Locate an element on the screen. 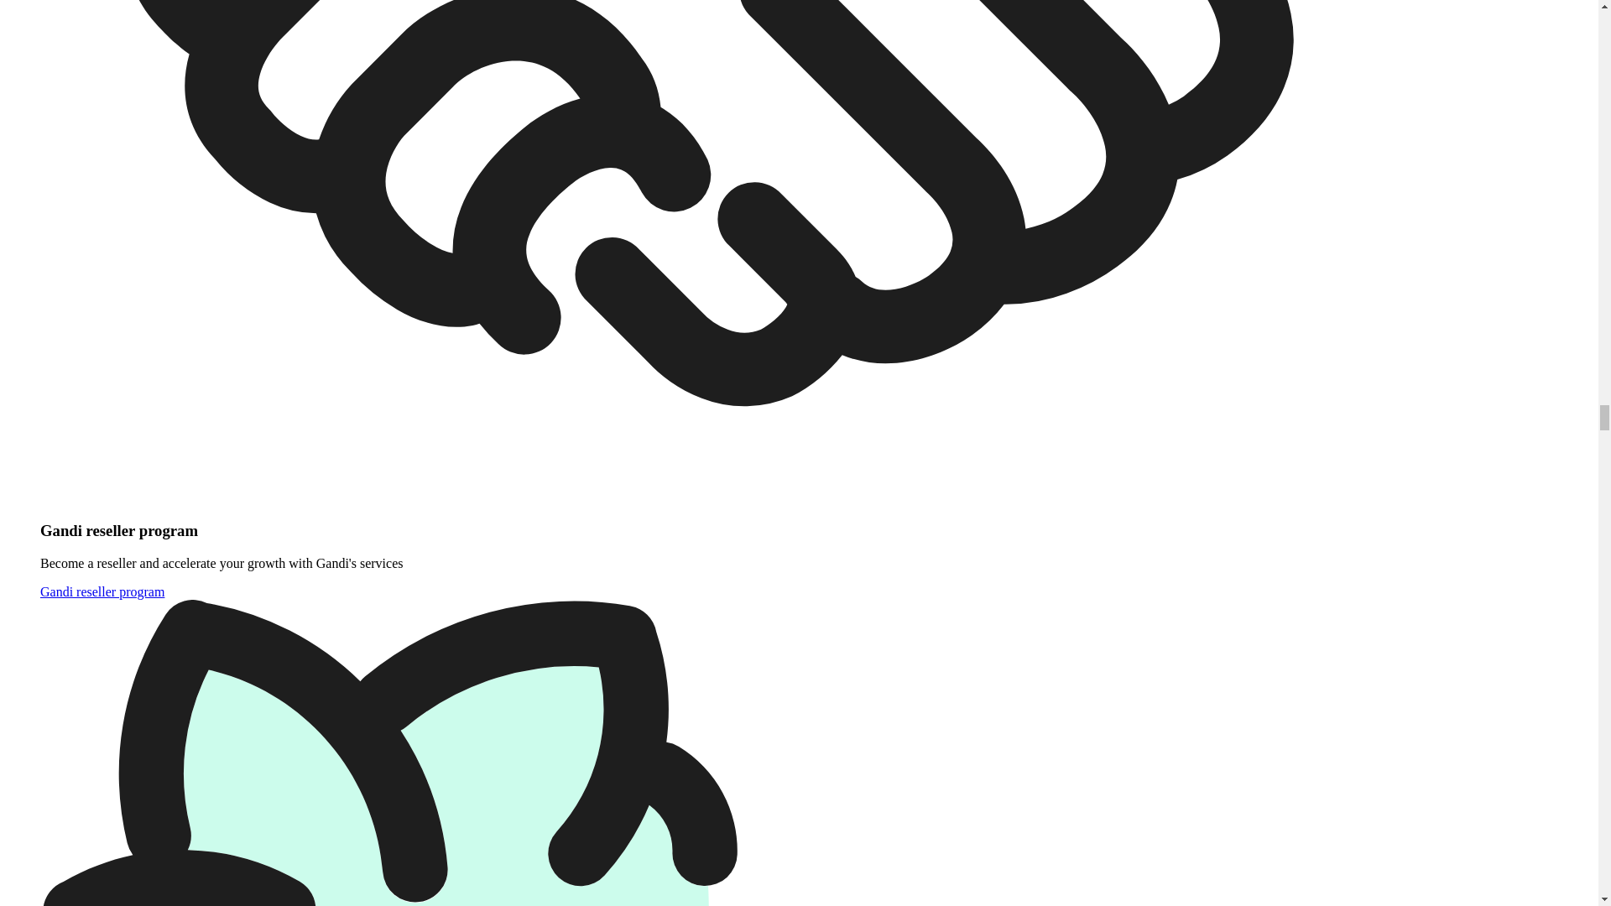 This screenshot has width=1611, height=906. Gandi reseller program is located at coordinates (102, 591).